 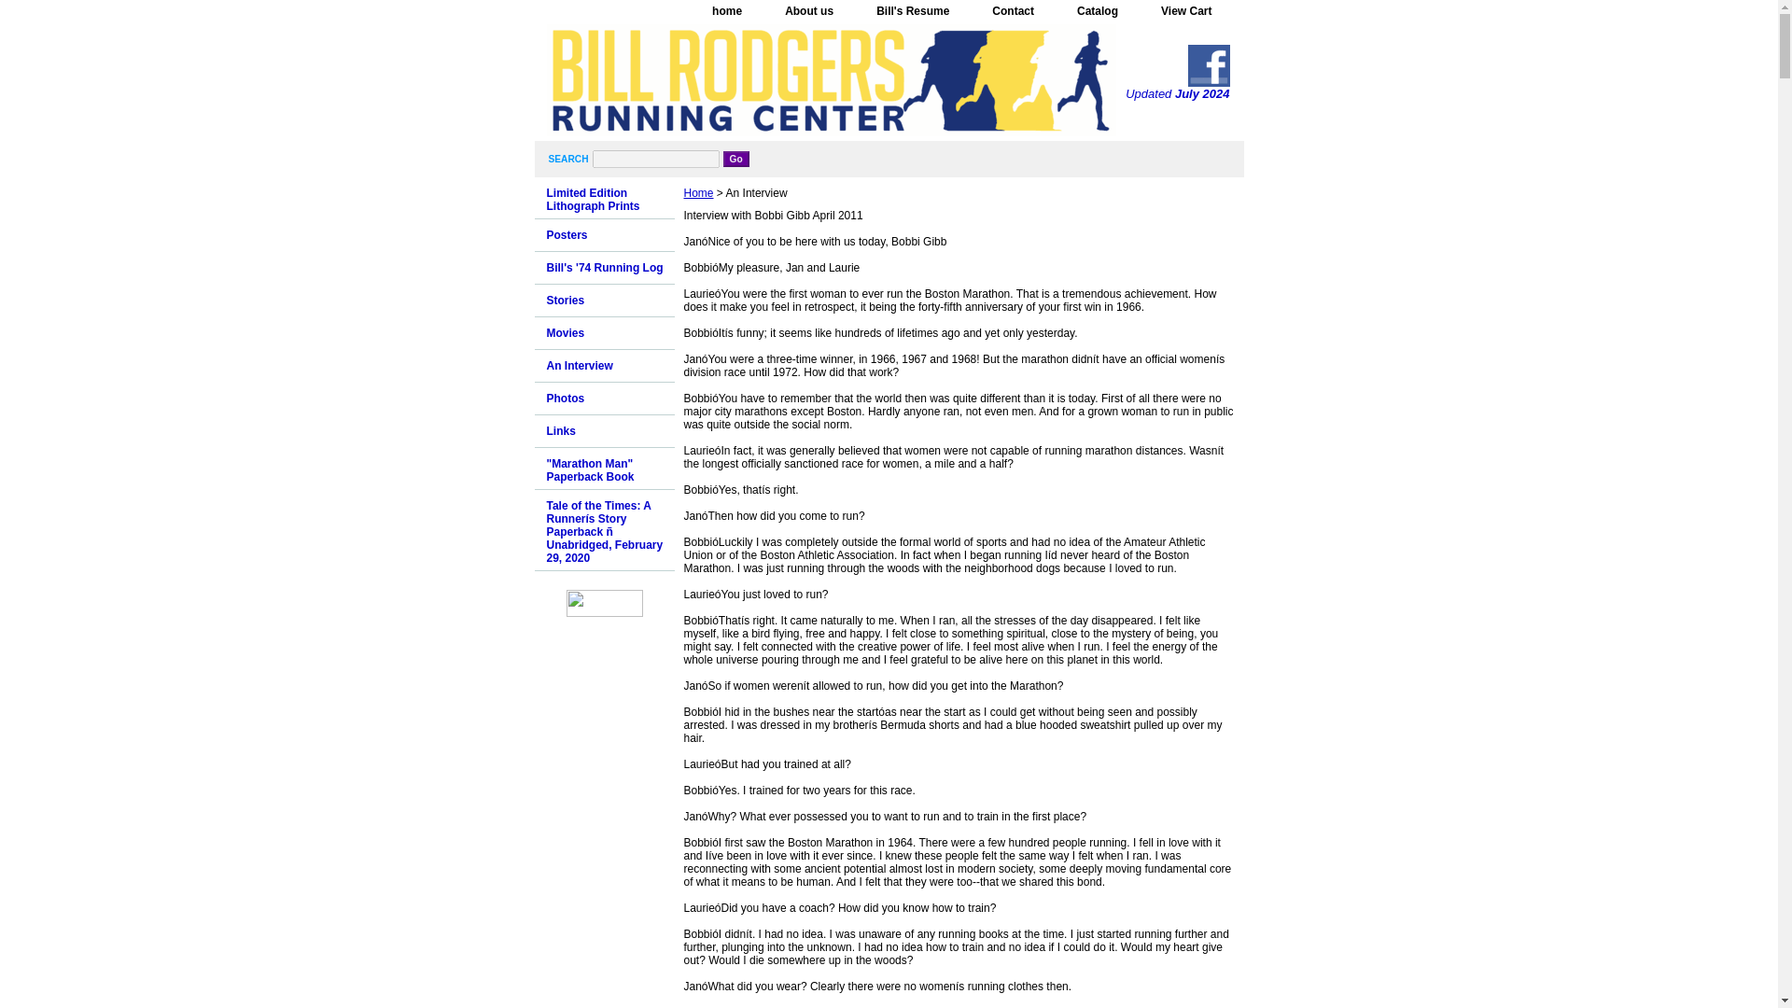 I want to click on Photos, so click(x=603, y=399).